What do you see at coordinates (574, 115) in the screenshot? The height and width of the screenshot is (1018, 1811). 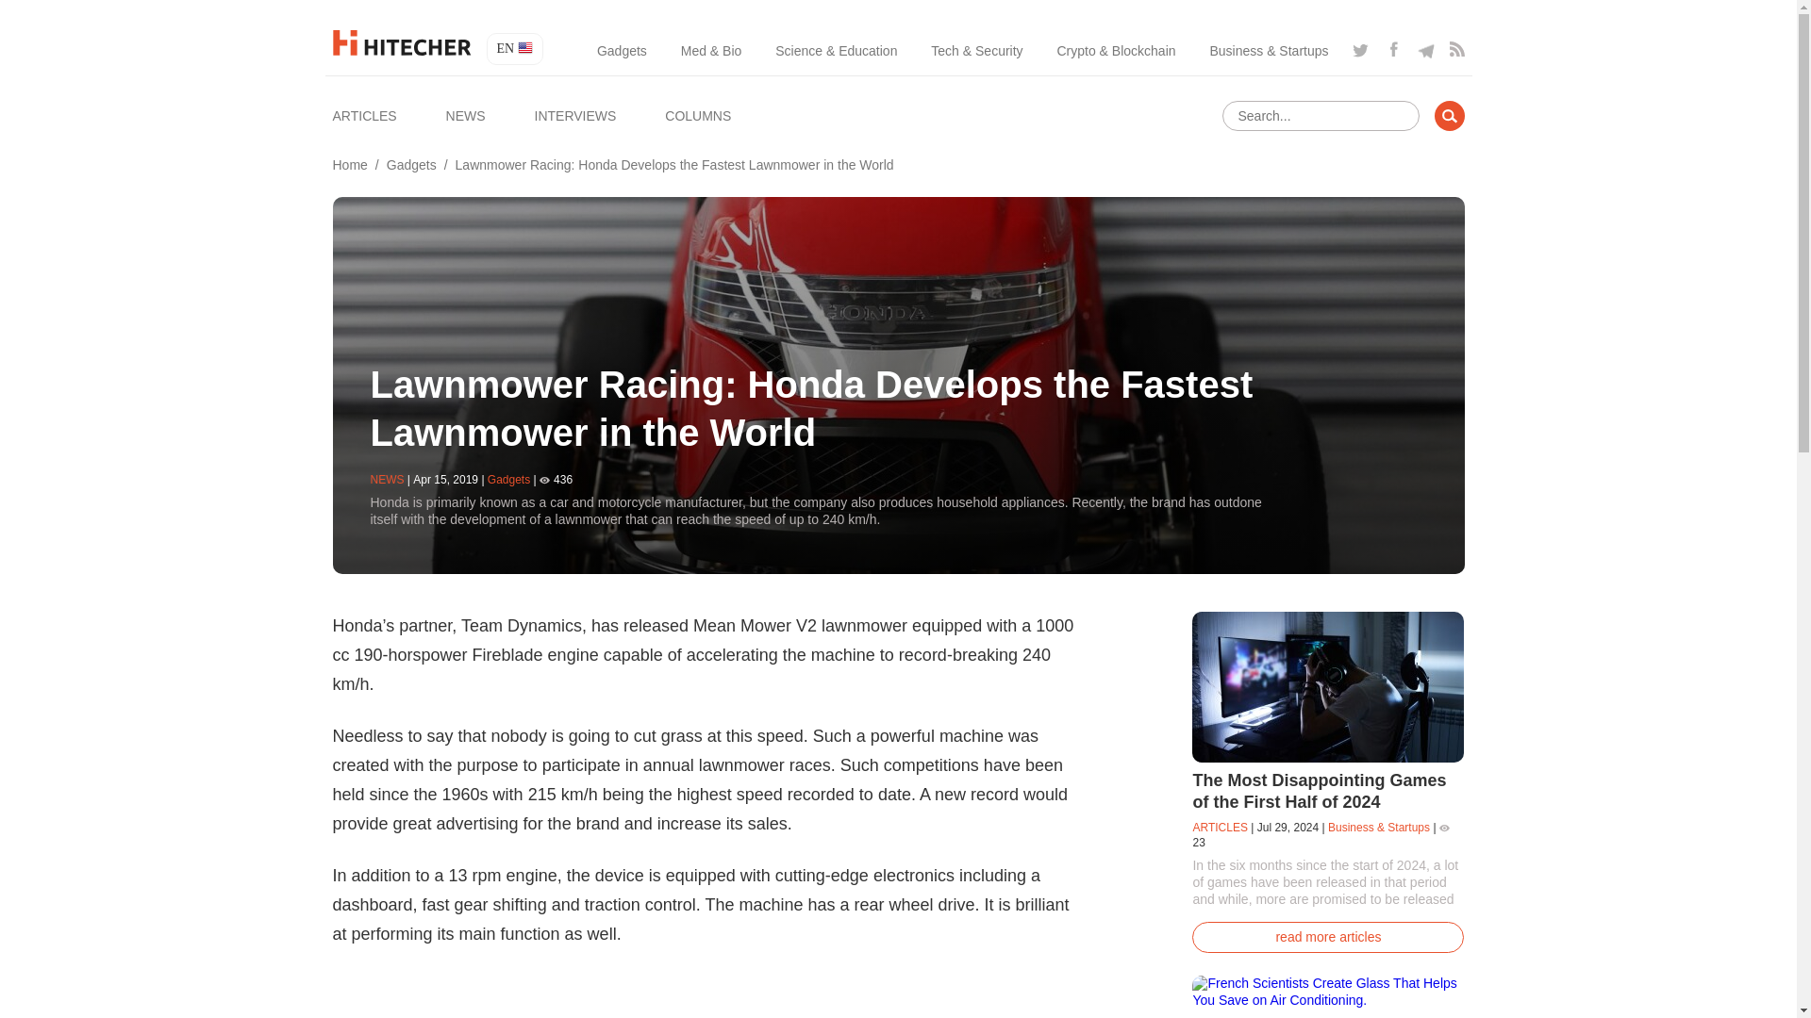 I see `INTERVIEWS` at bounding box center [574, 115].